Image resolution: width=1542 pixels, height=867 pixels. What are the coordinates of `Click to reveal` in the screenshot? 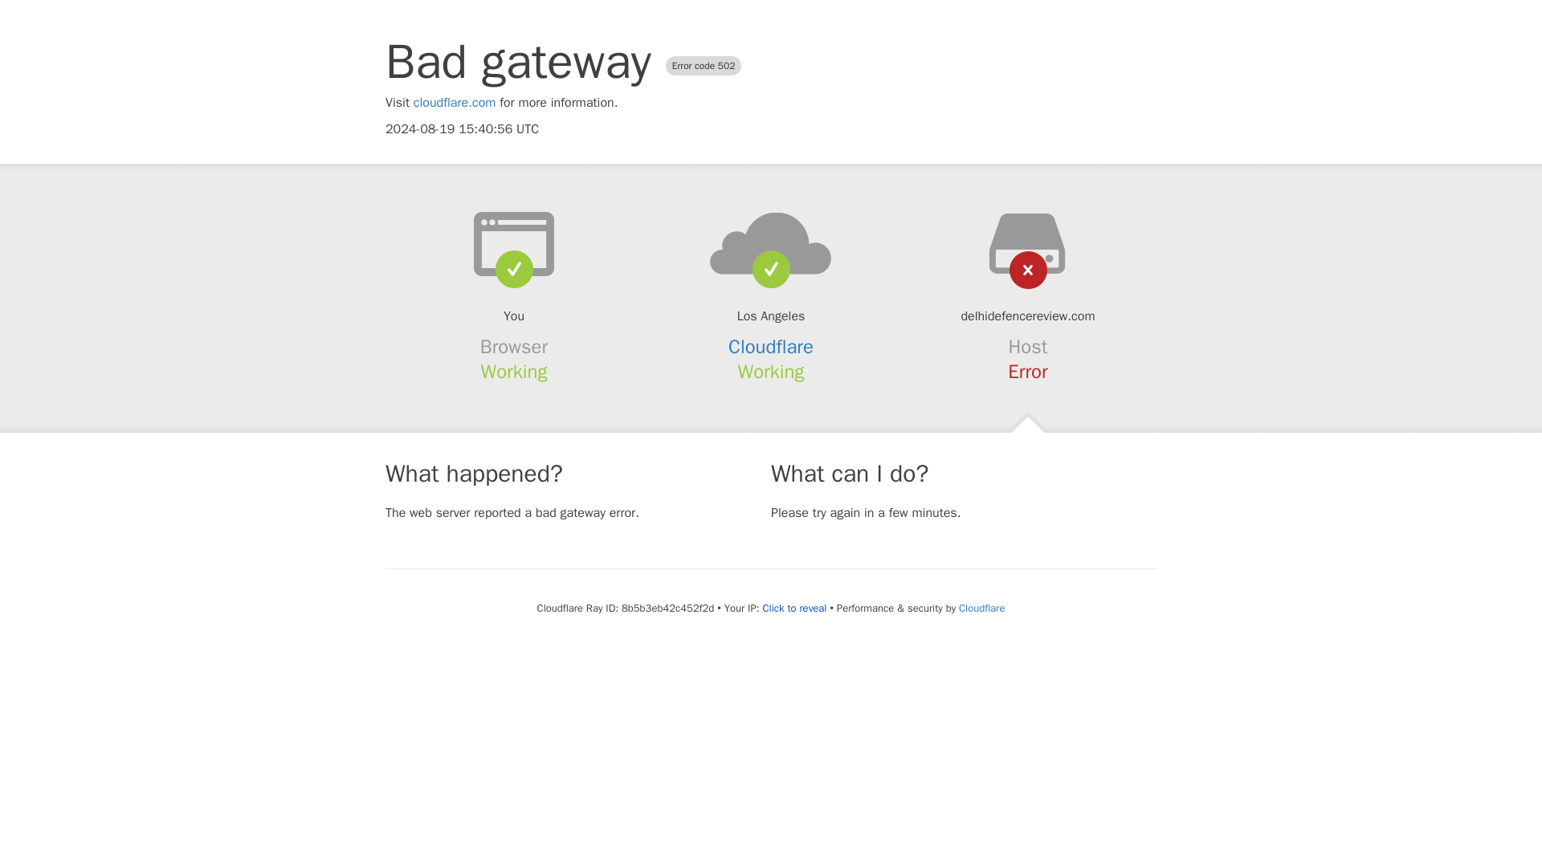 It's located at (795, 609).